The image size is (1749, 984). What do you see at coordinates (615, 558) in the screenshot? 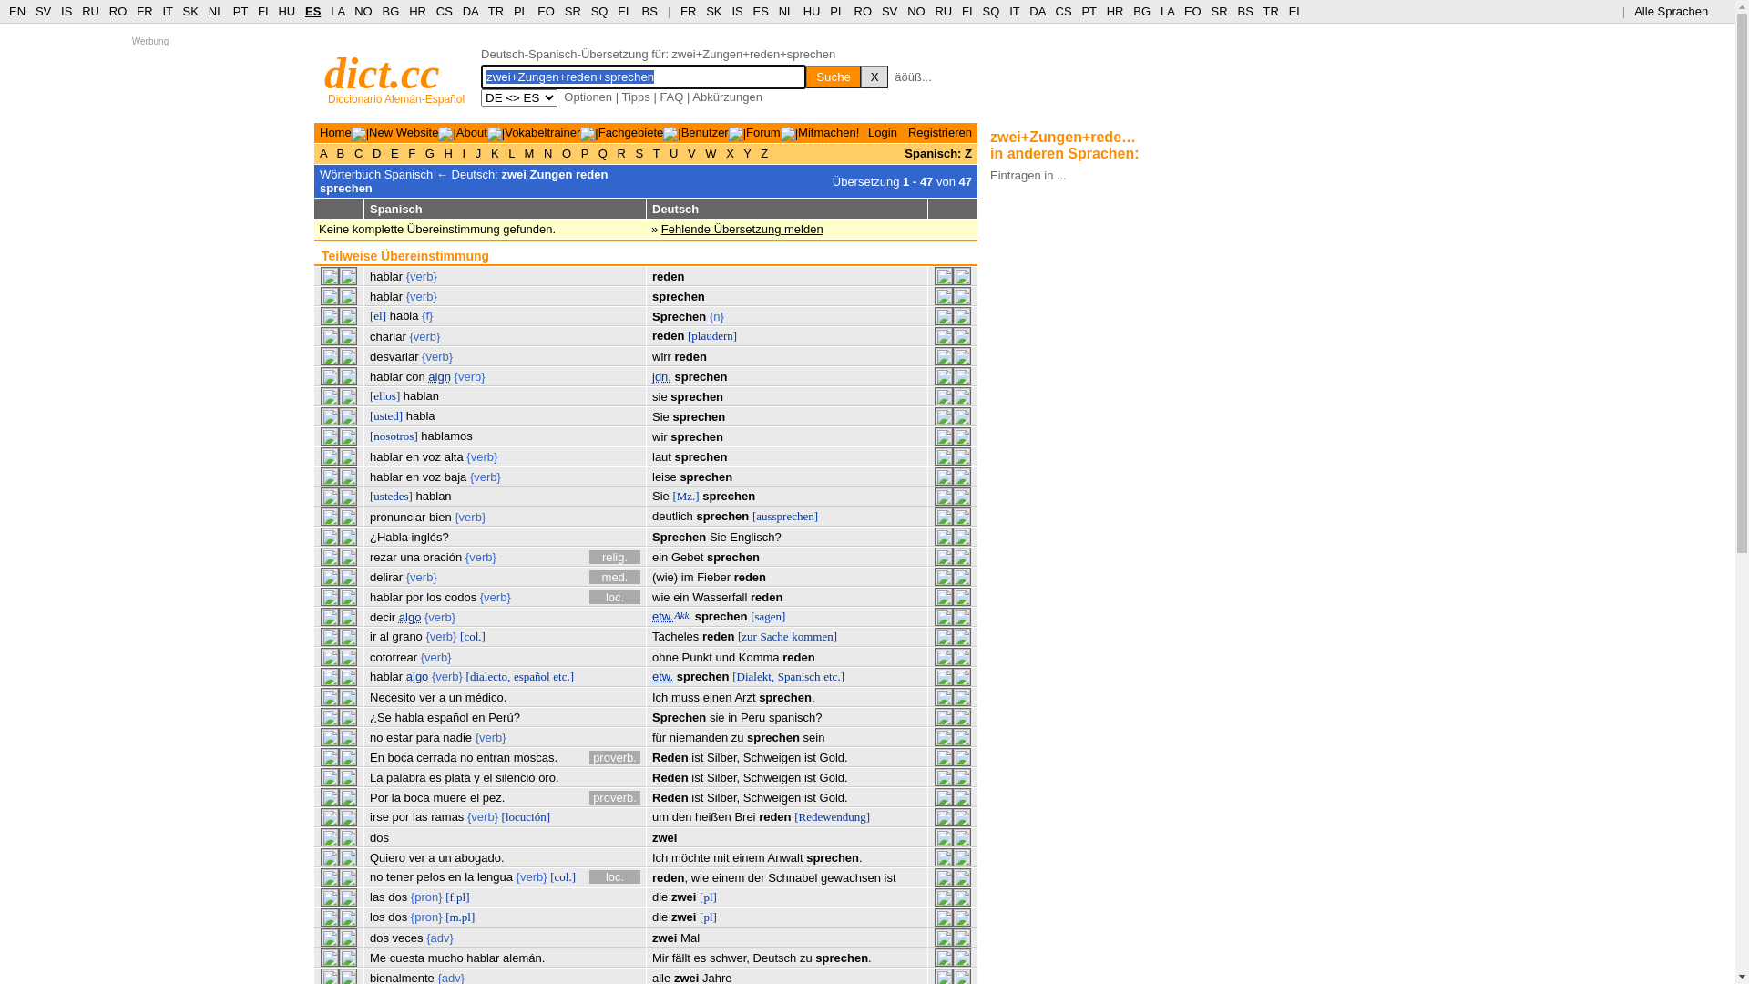
I see `relig.` at bounding box center [615, 558].